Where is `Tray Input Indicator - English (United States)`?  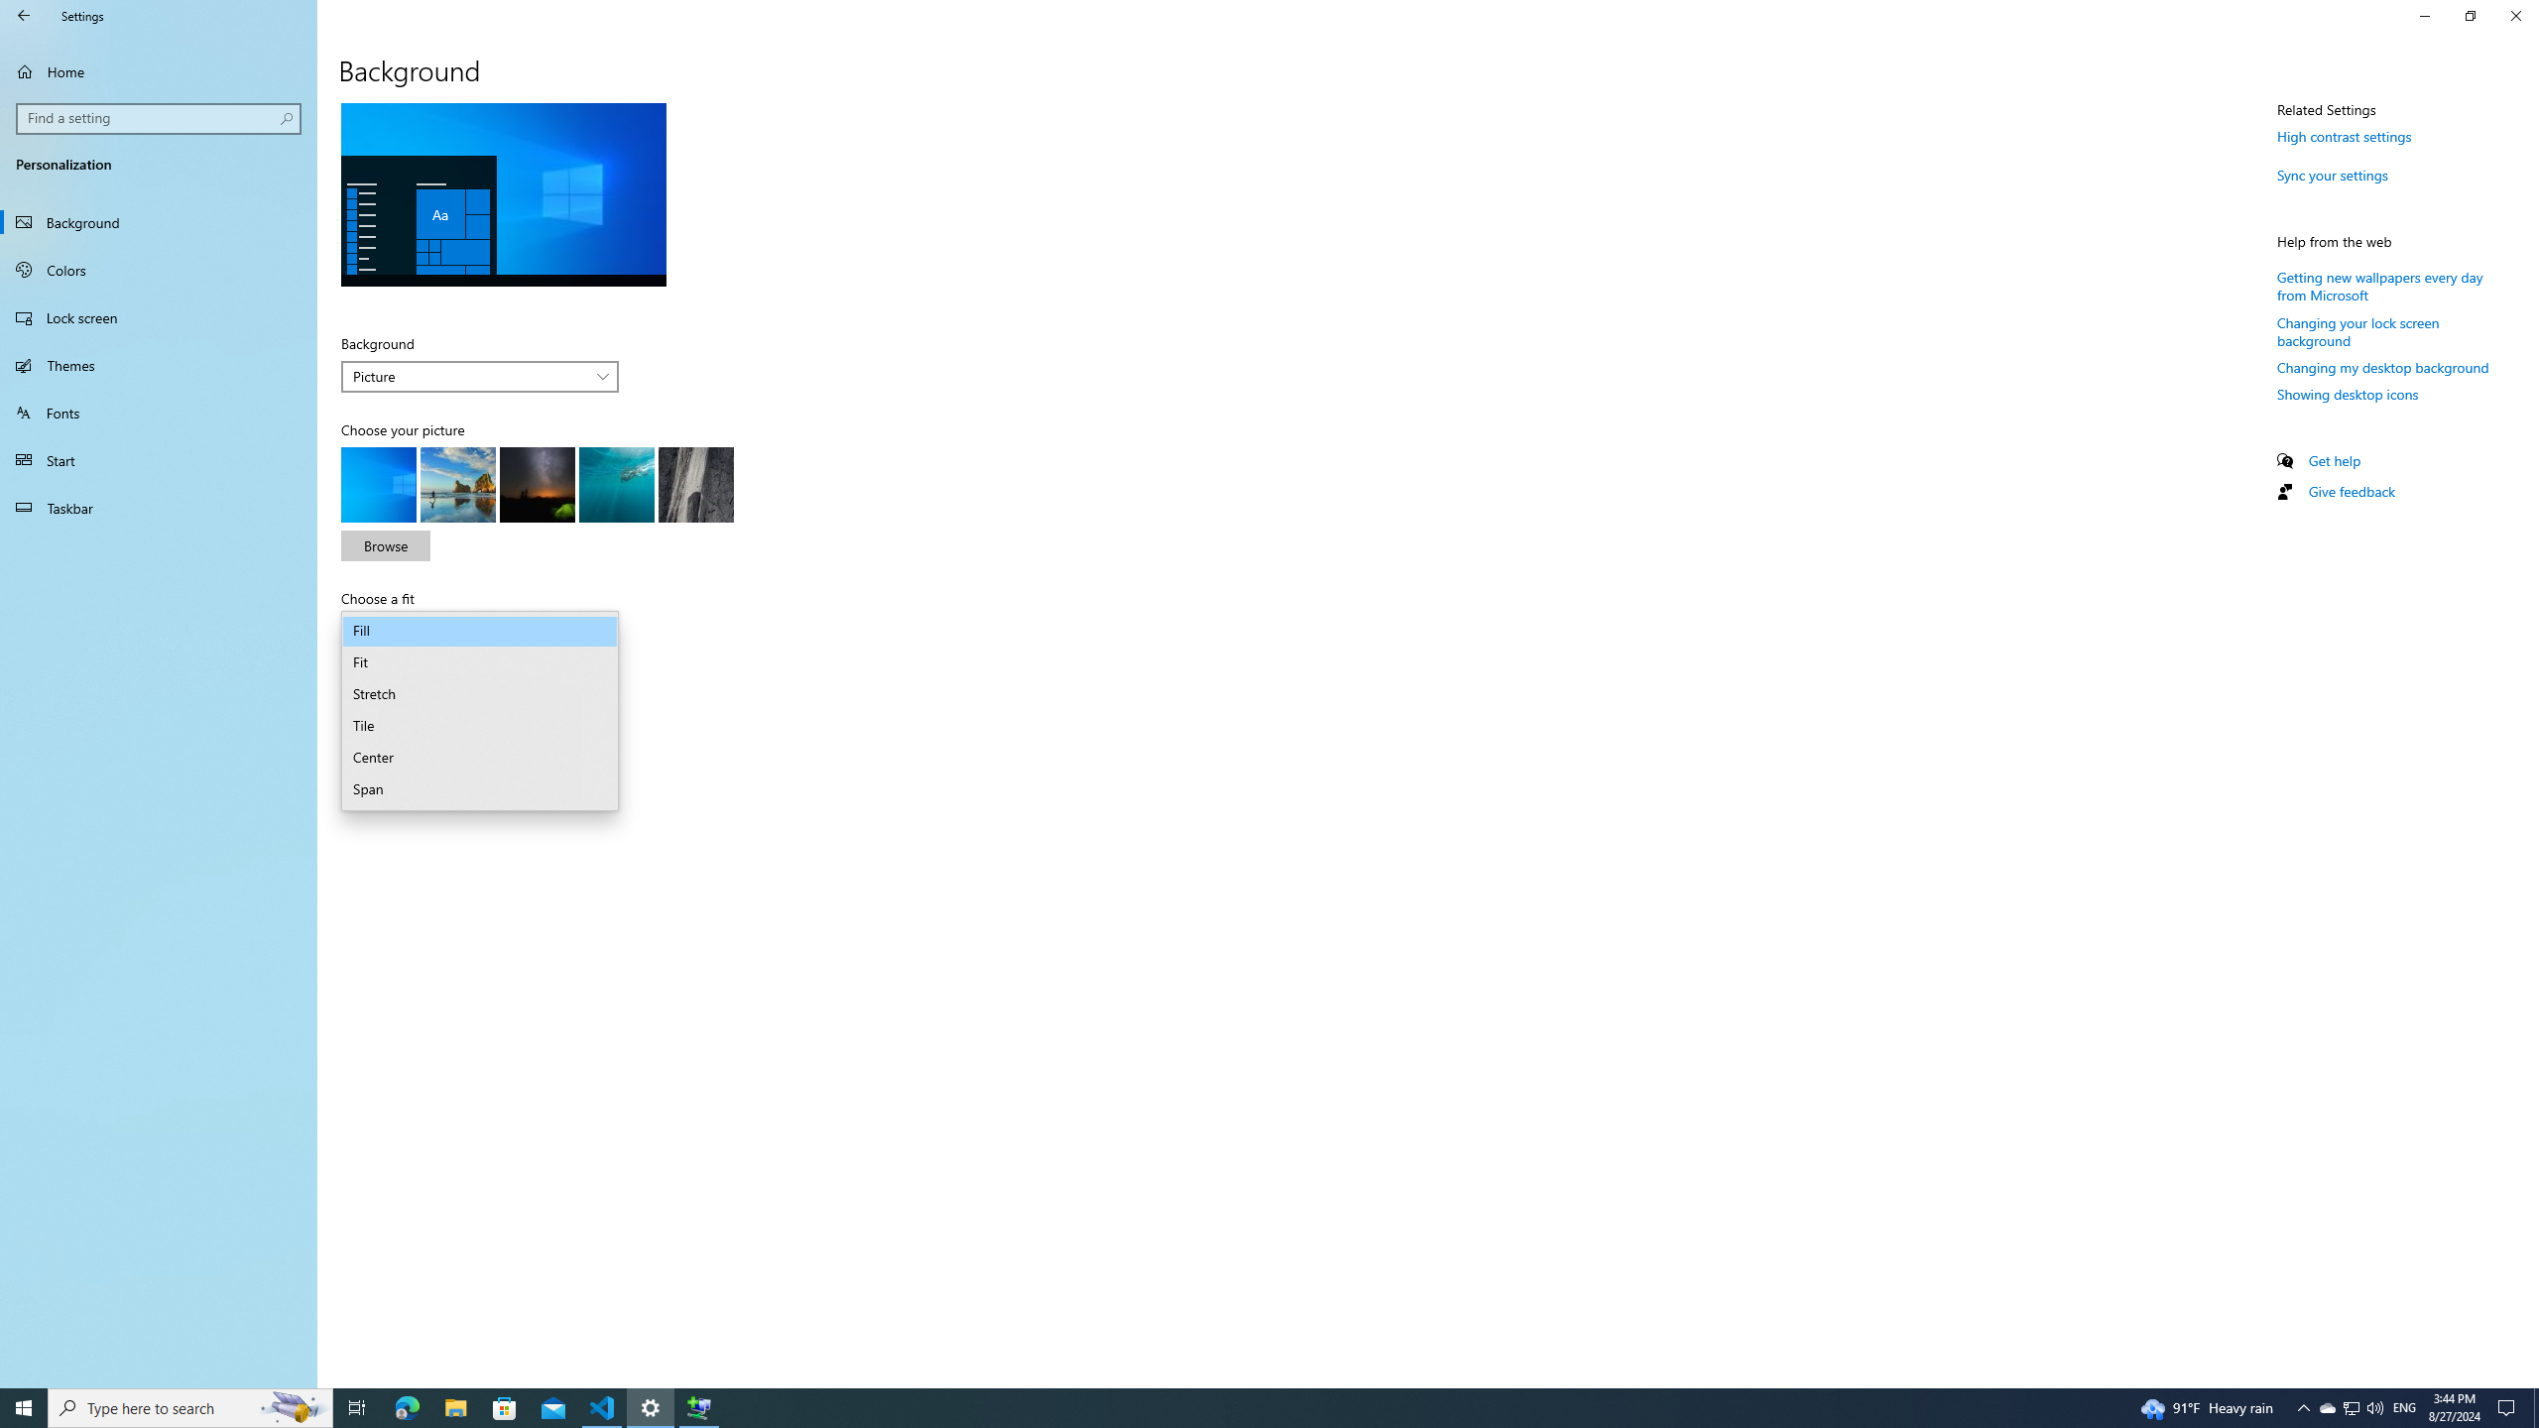 Tray Input Indicator - English (United States) is located at coordinates (2351, 1408).